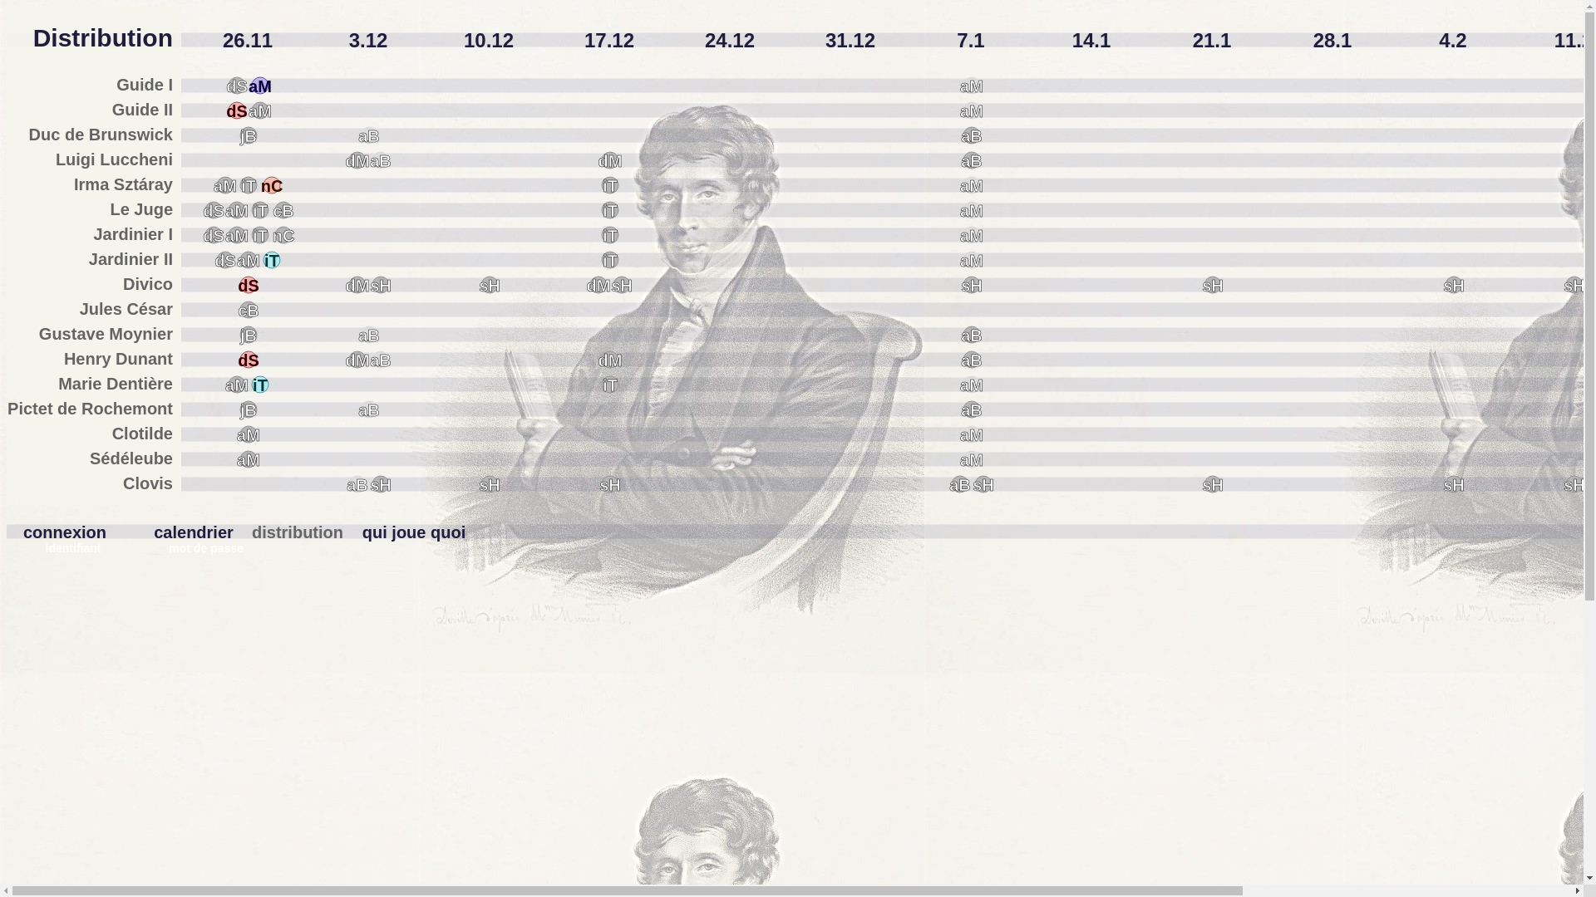 Image resolution: width=1596 pixels, height=897 pixels. Describe the element at coordinates (830, 618) in the screenshot. I see `lS` at that location.